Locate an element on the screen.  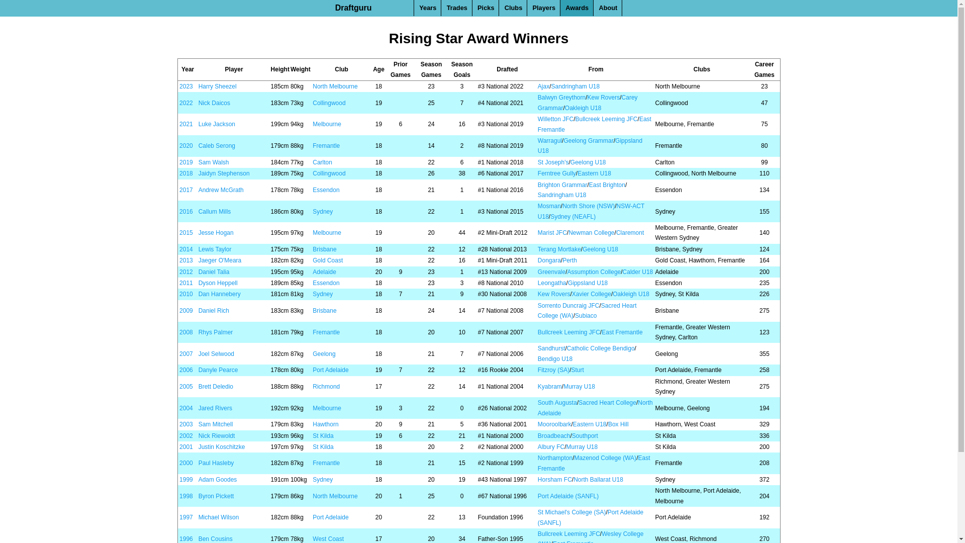
Ben Cousins is located at coordinates (216, 539).